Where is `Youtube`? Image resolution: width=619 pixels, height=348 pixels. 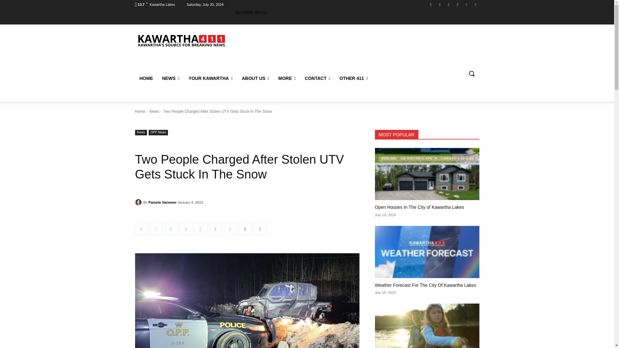 Youtube is located at coordinates (475, 4).